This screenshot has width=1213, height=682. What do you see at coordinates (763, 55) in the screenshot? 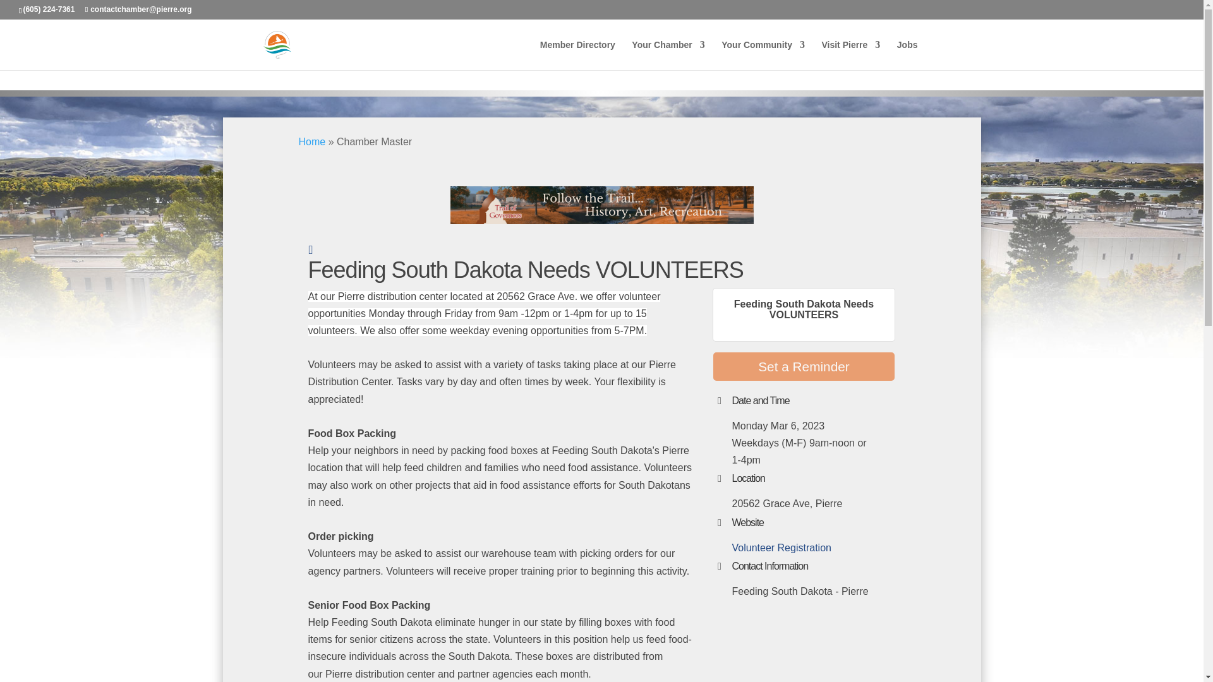
I see `Your Community` at bounding box center [763, 55].